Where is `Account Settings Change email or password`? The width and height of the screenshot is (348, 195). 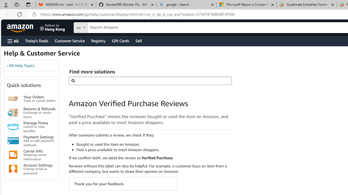
Account Settings Change email or password is located at coordinates (40, 169).